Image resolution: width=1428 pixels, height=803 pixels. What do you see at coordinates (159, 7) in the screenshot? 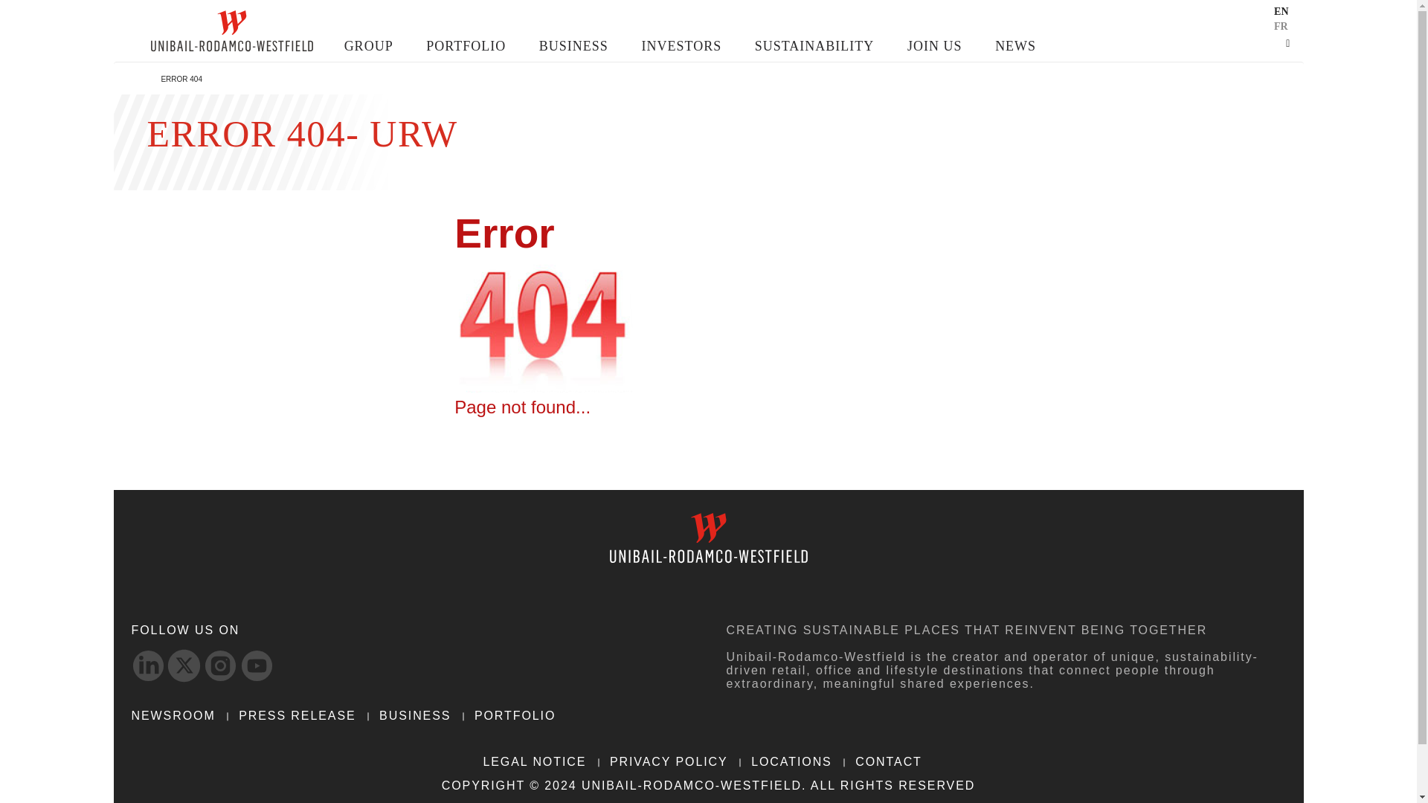
I see `Skip to main content` at bounding box center [159, 7].